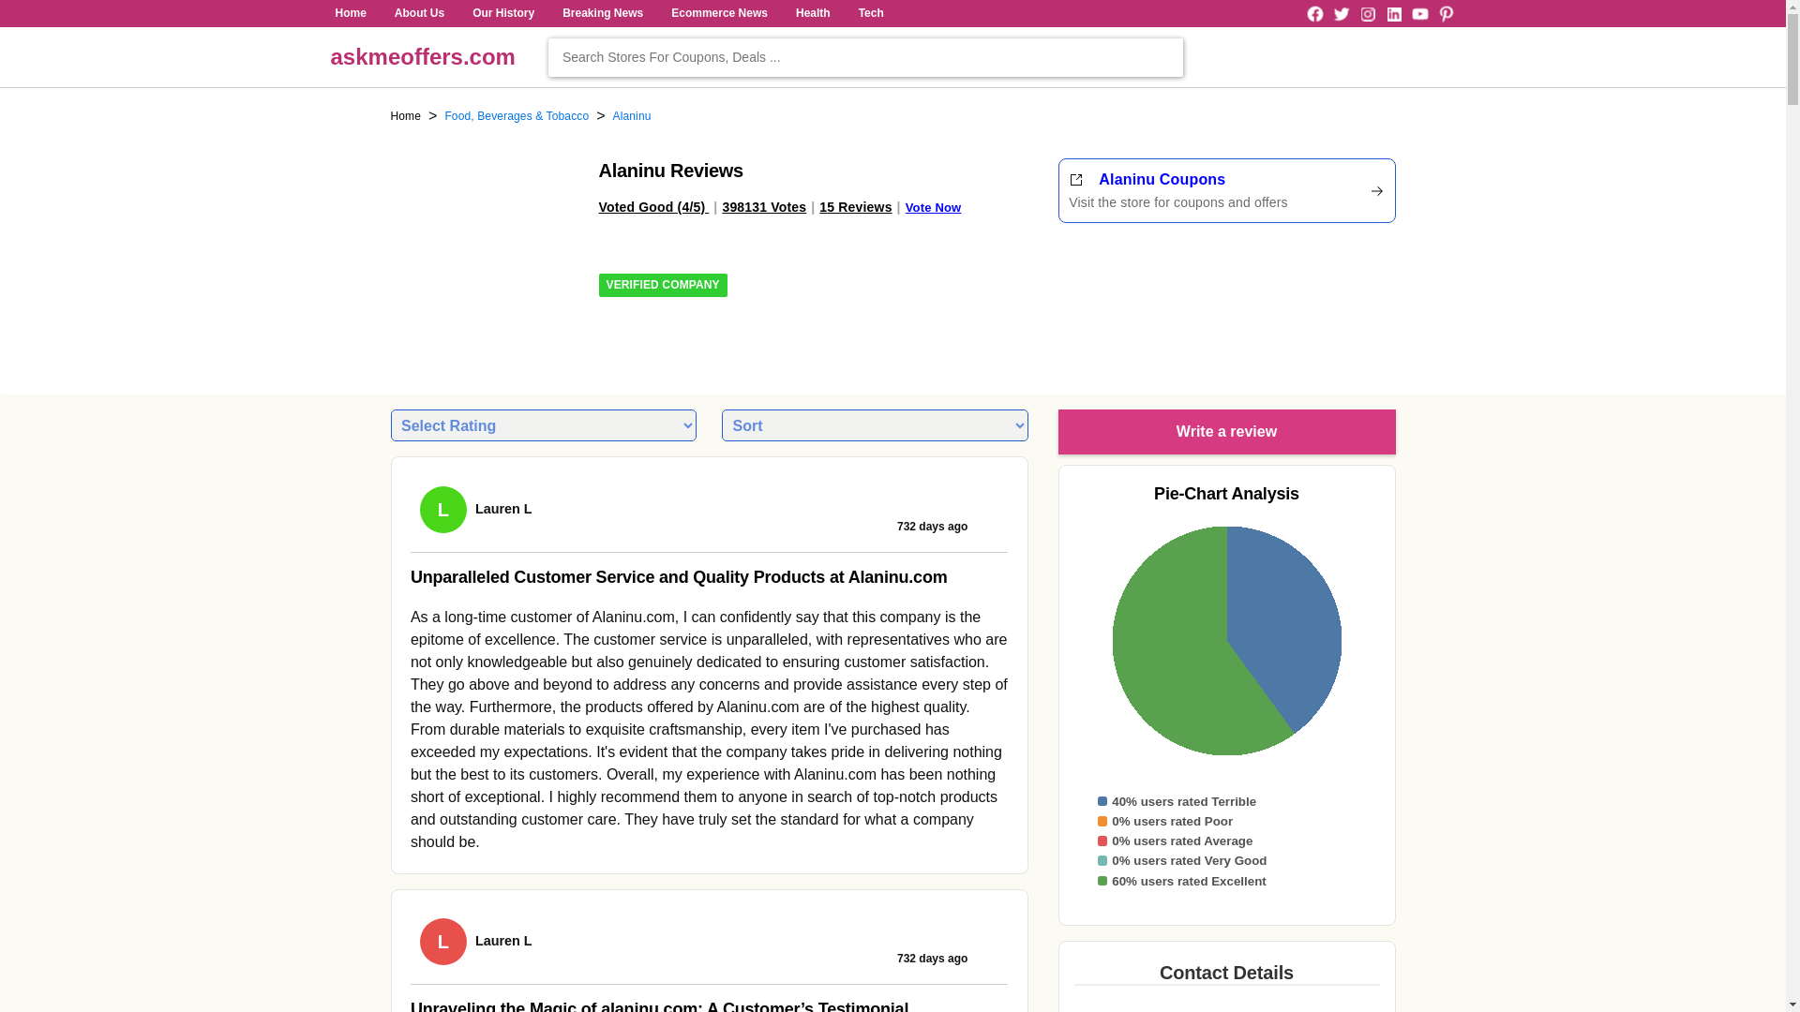 Image resolution: width=1800 pixels, height=1012 pixels. What do you see at coordinates (350, 13) in the screenshot?
I see `Home` at bounding box center [350, 13].